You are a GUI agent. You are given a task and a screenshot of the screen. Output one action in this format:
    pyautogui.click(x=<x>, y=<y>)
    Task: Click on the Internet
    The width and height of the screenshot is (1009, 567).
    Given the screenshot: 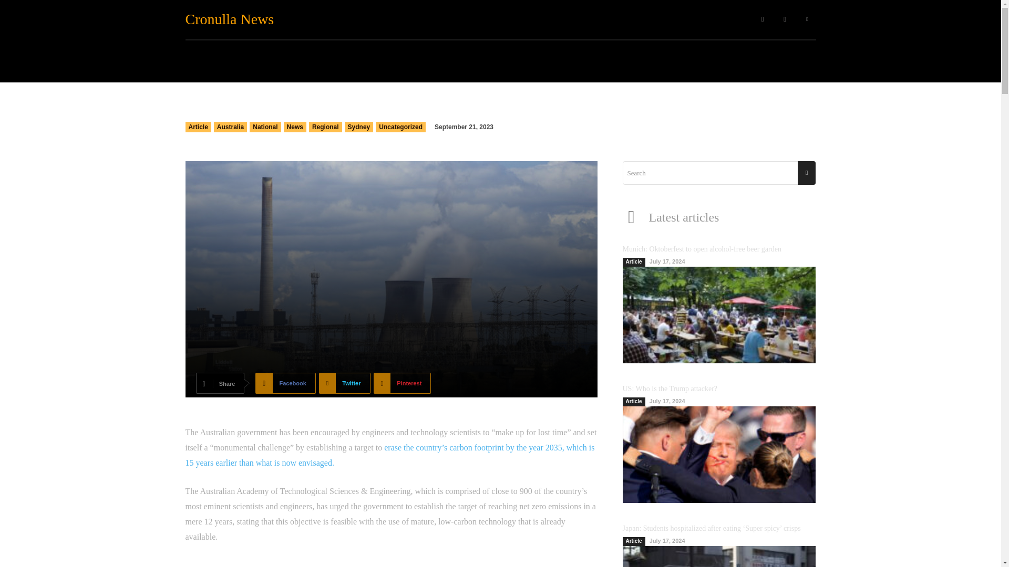 What is the action you would take?
    pyautogui.click(x=575, y=19)
    